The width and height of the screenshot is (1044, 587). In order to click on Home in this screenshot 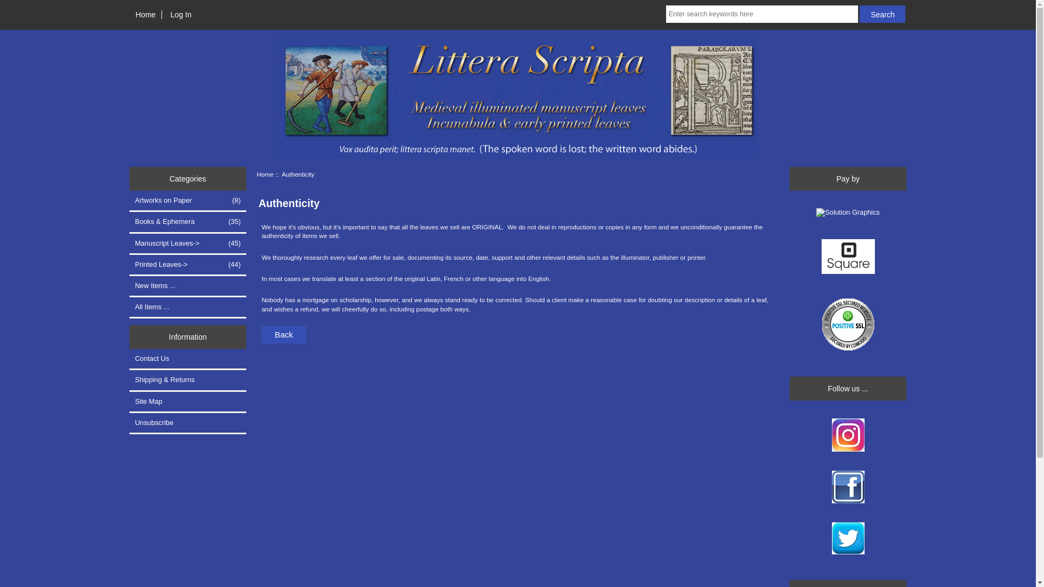, I will do `click(146, 15)`.